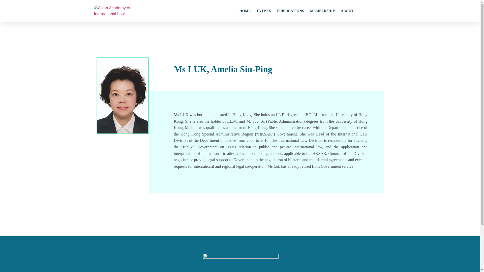  What do you see at coordinates (264, 11) in the screenshot?
I see `EVENTS` at bounding box center [264, 11].